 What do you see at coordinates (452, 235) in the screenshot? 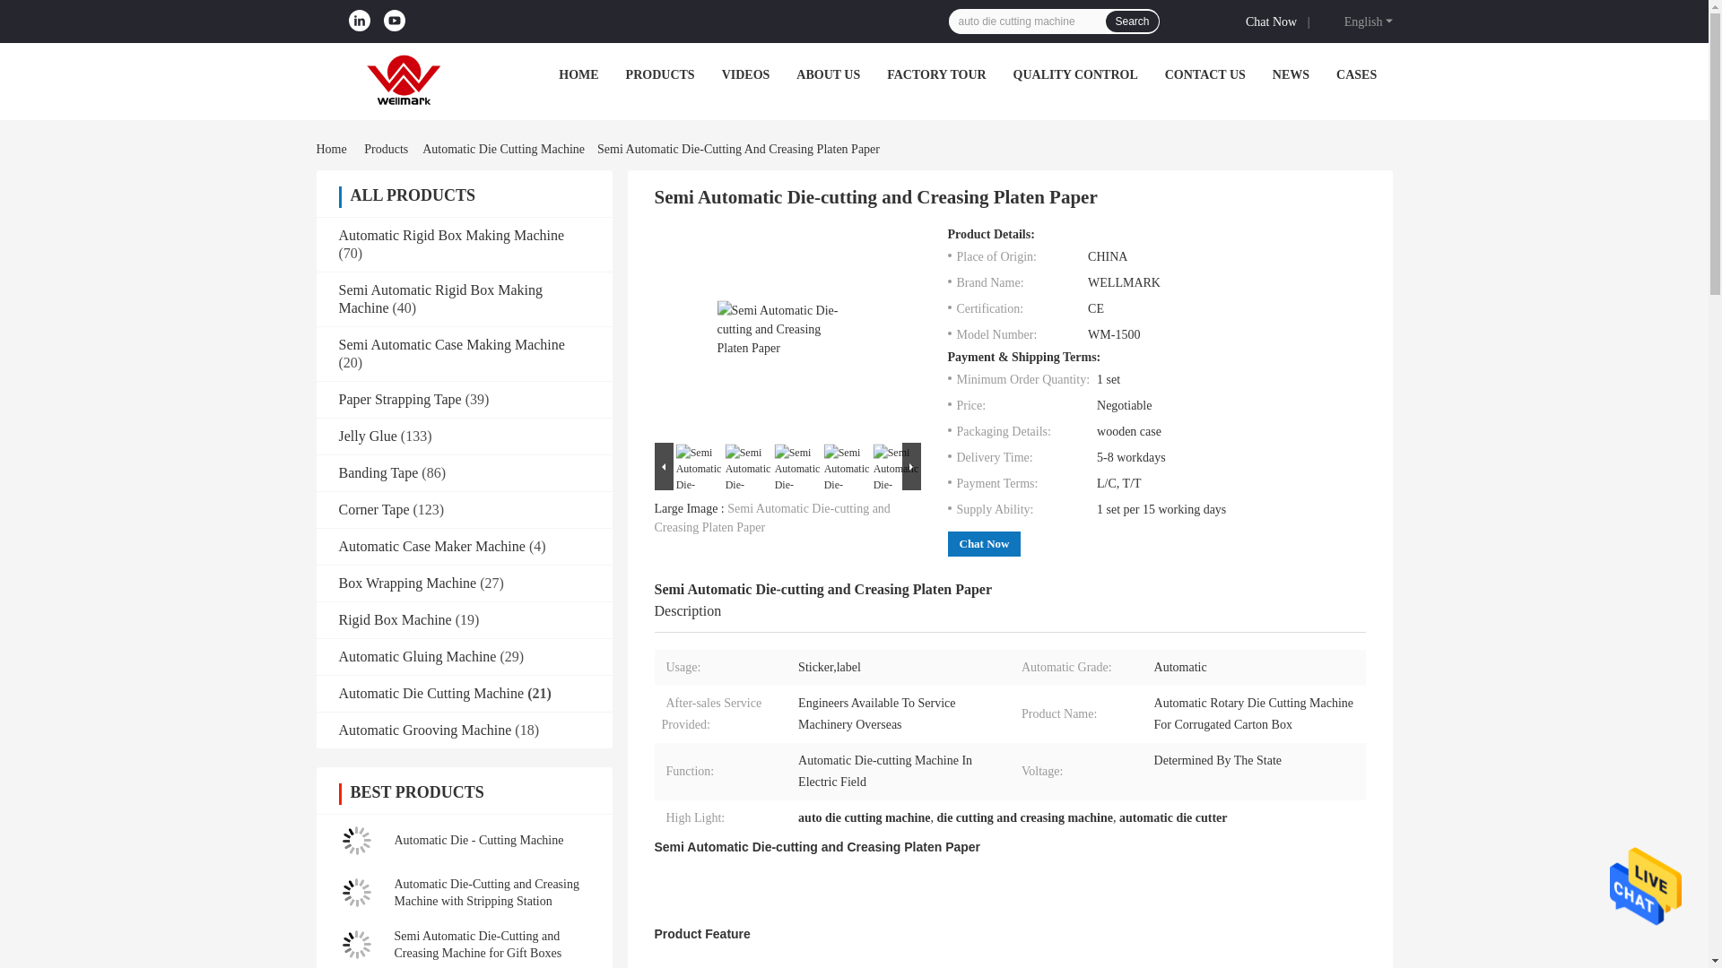
I see `Automatic Rigid Box Making Machine` at bounding box center [452, 235].